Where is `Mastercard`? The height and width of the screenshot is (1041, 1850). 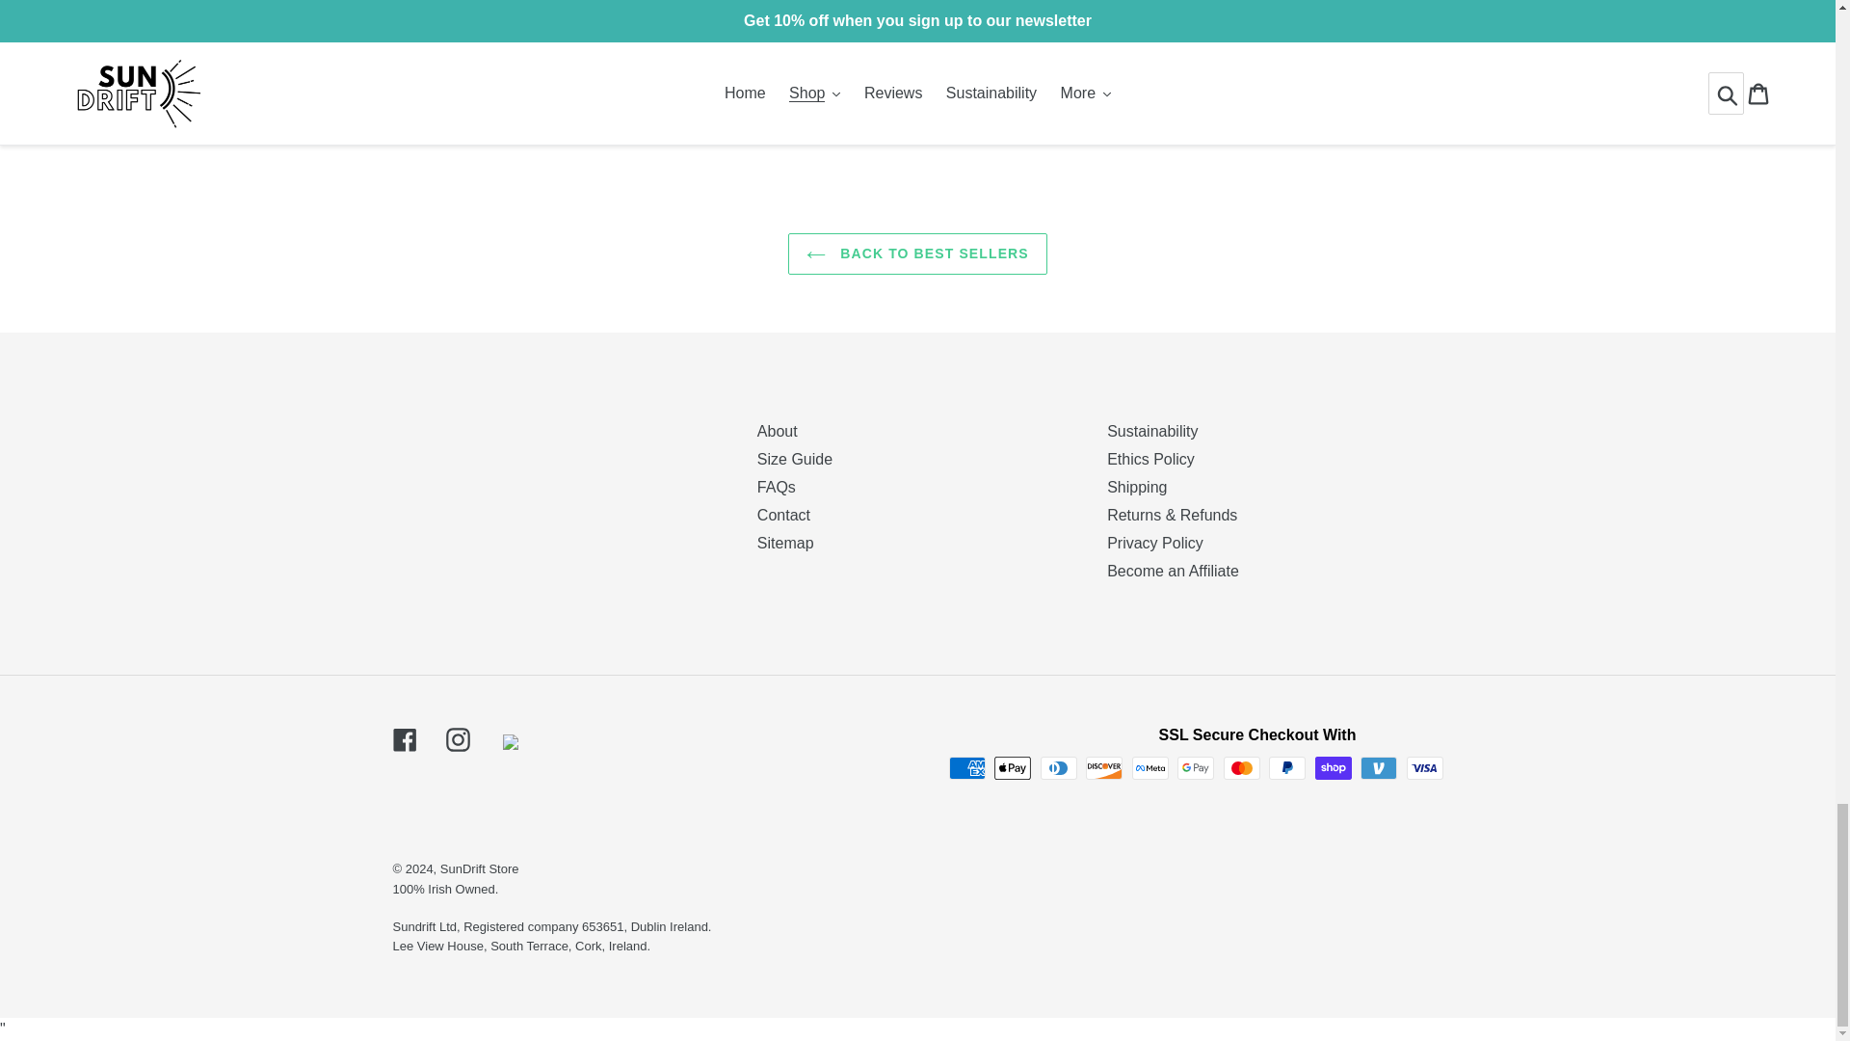
Mastercard is located at coordinates (1241, 767).